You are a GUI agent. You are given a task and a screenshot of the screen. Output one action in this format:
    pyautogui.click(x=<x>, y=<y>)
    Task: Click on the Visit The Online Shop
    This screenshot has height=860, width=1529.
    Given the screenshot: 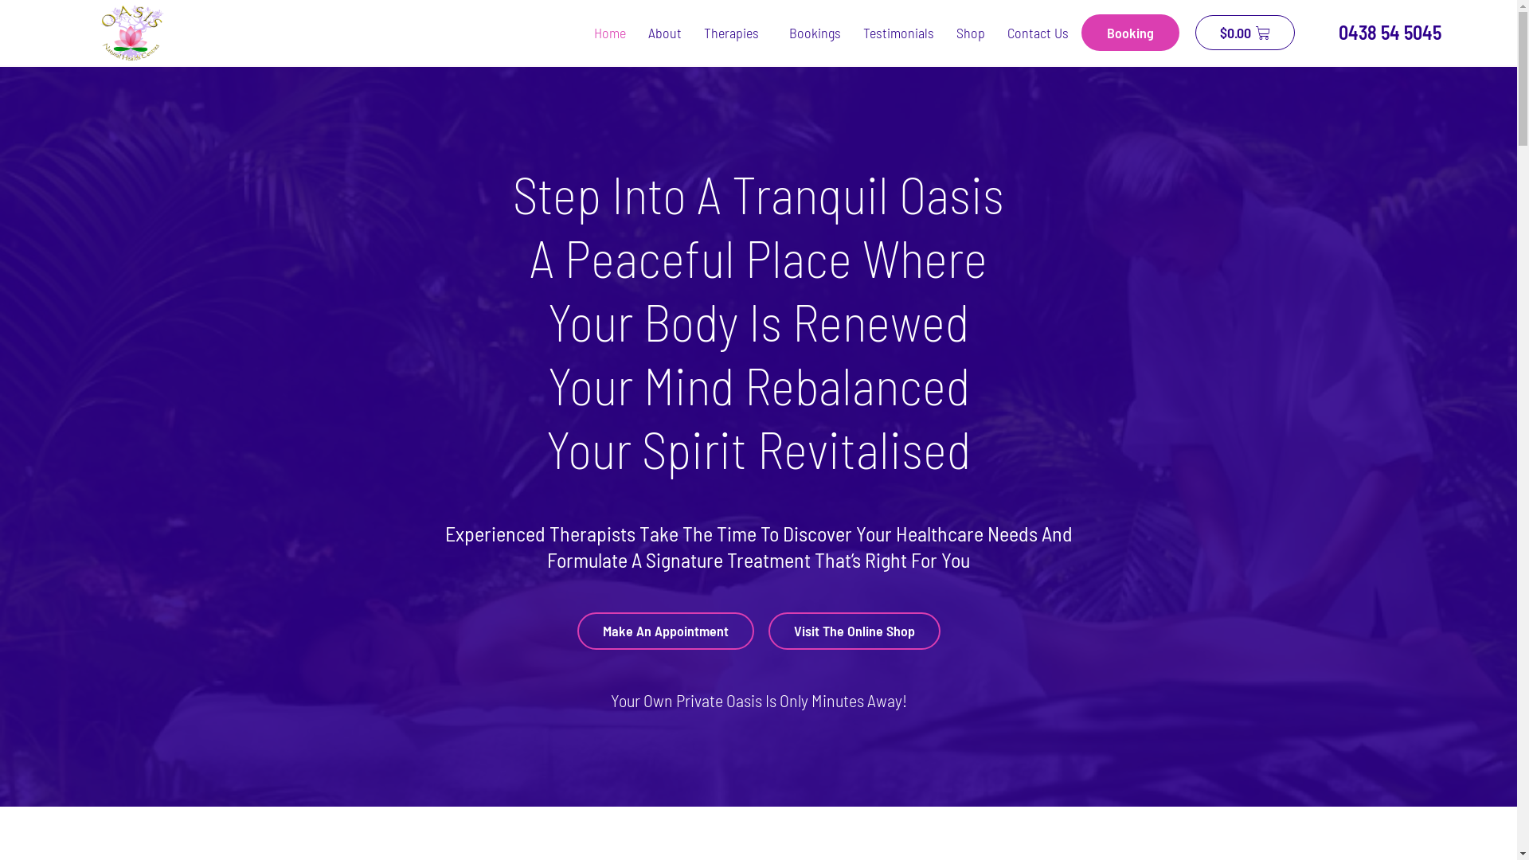 What is the action you would take?
    pyautogui.click(x=854, y=631)
    